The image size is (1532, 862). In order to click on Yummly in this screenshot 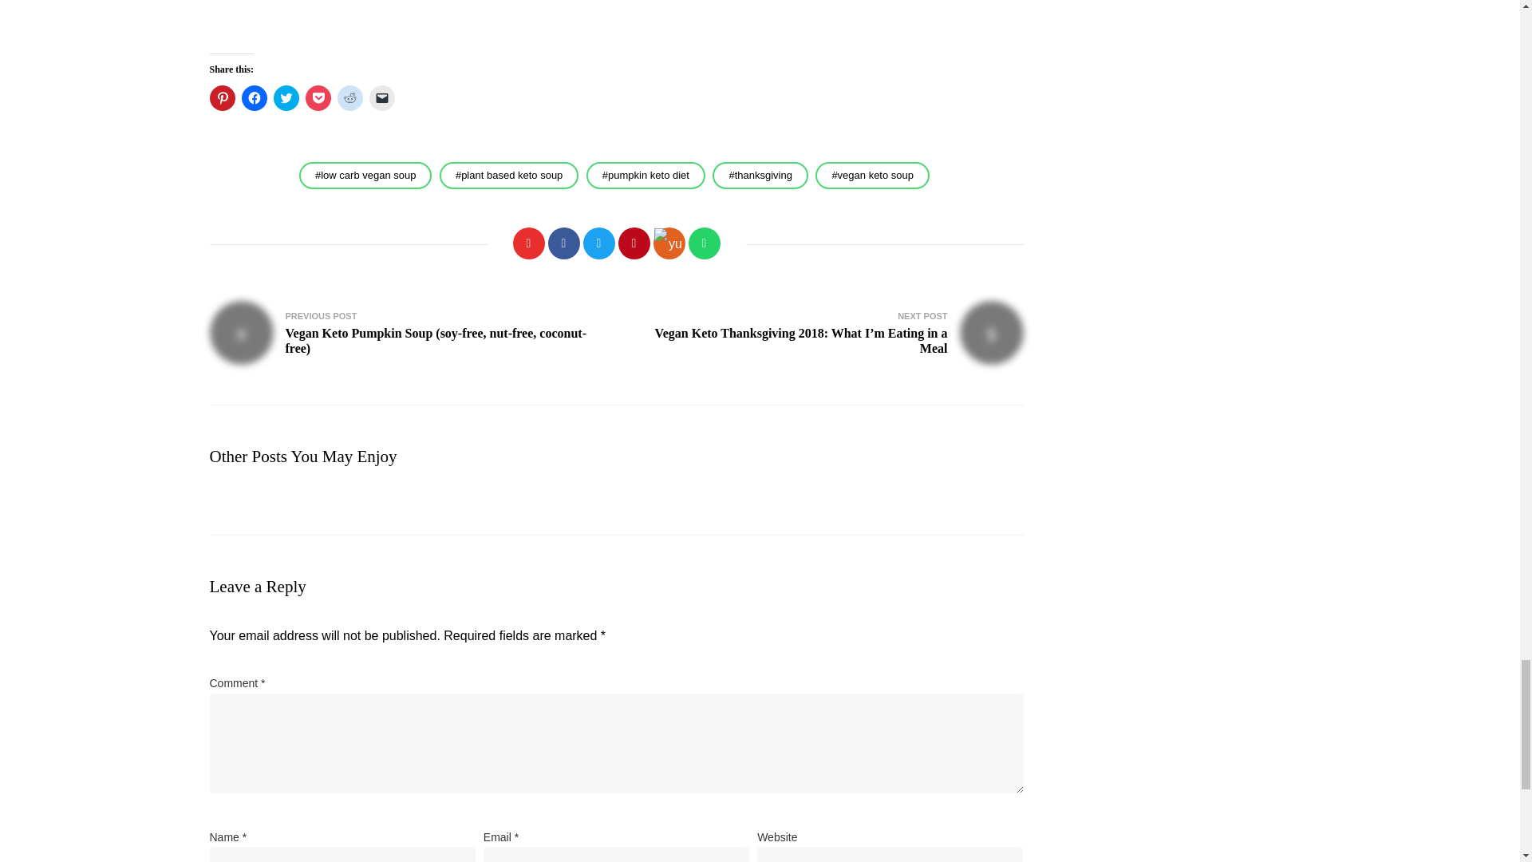, I will do `click(669, 243)`.